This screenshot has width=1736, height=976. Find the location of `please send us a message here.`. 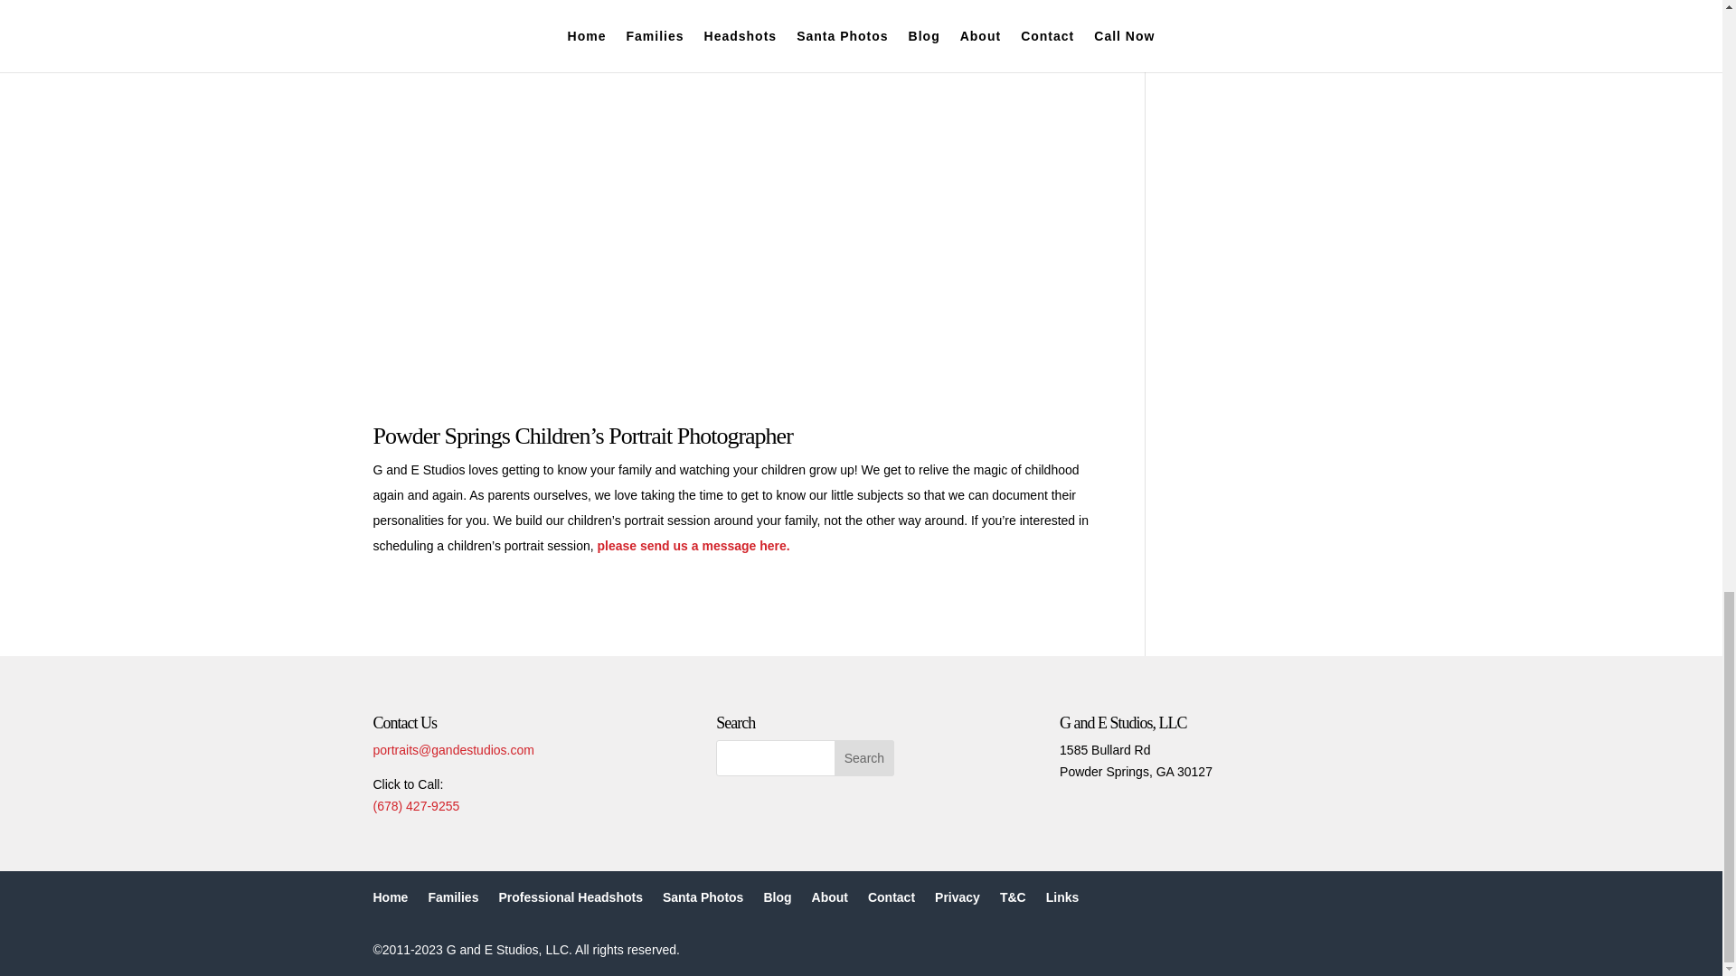

please send us a message here. is located at coordinates (691, 546).